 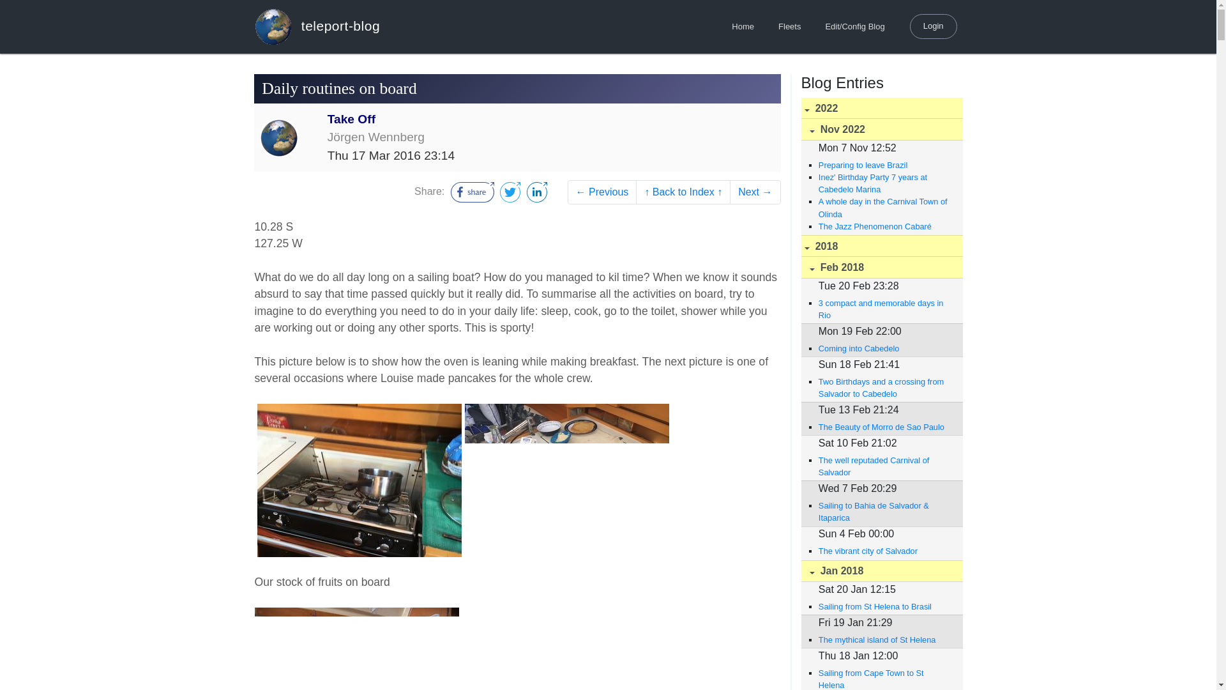 What do you see at coordinates (934, 26) in the screenshot?
I see `Login` at bounding box center [934, 26].